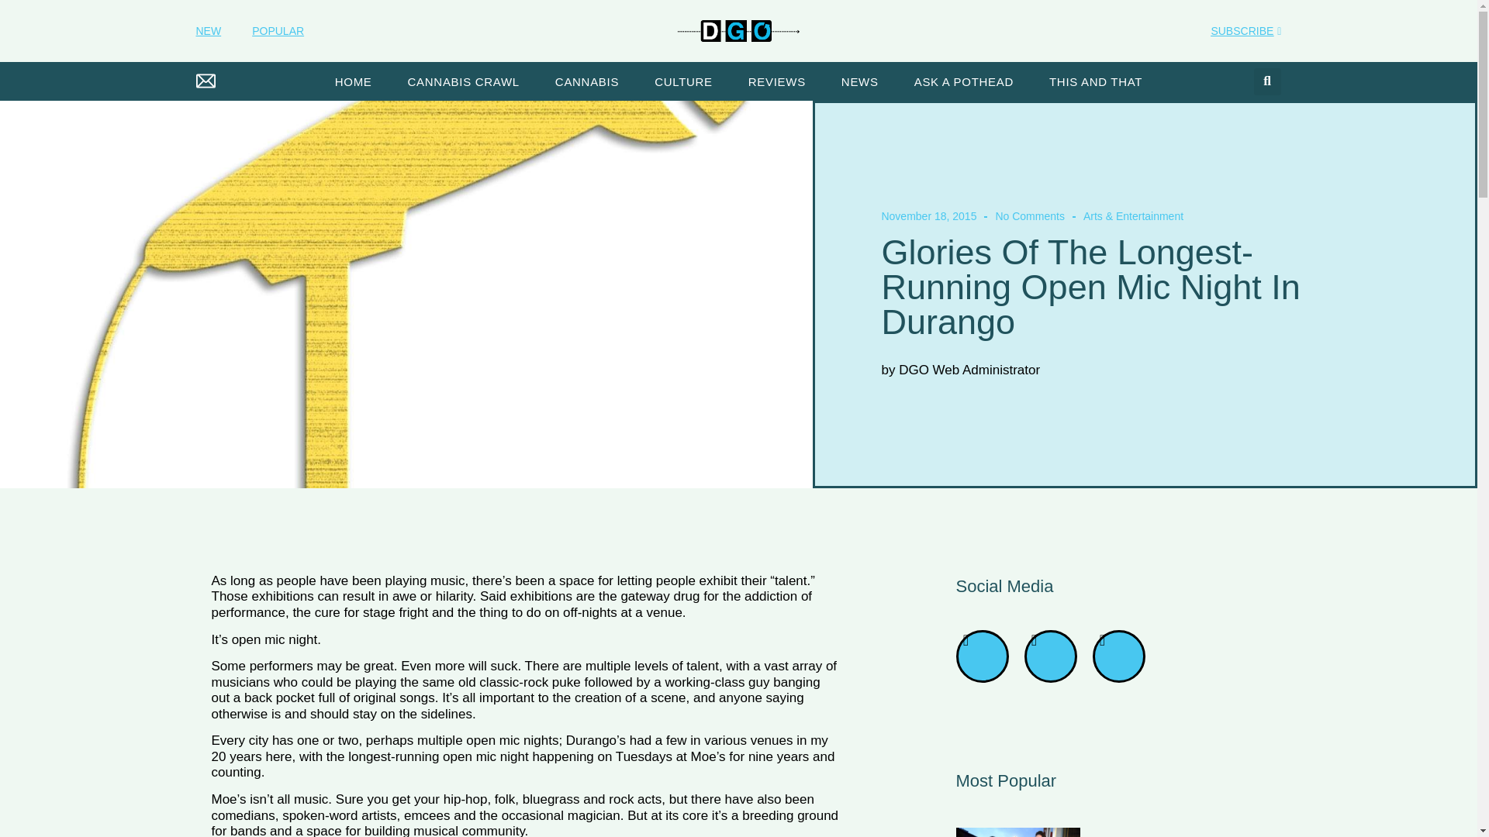 Image resolution: width=1489 pixels, height=837 pixels. What do you see at coordinates (587, 82) in the screenshot?
I see `CANNABIS` at bounding box center [587, 82].